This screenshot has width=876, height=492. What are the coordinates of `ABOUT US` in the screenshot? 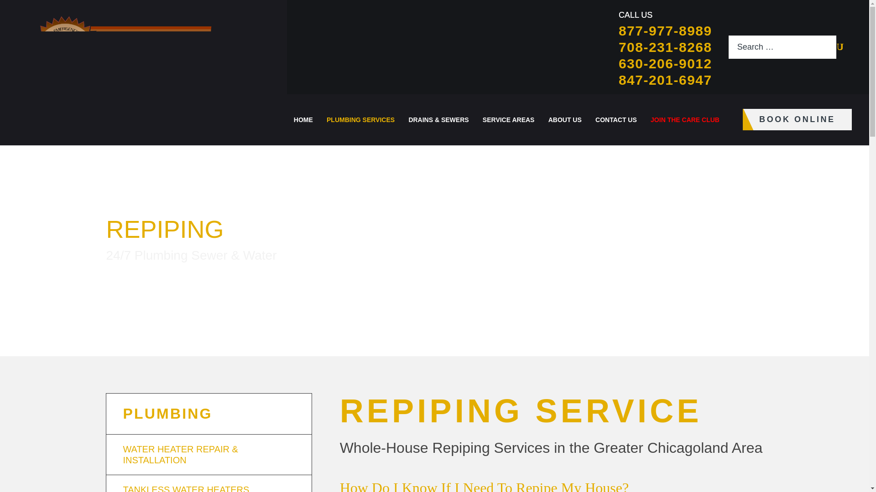 It's located at (565, 119).